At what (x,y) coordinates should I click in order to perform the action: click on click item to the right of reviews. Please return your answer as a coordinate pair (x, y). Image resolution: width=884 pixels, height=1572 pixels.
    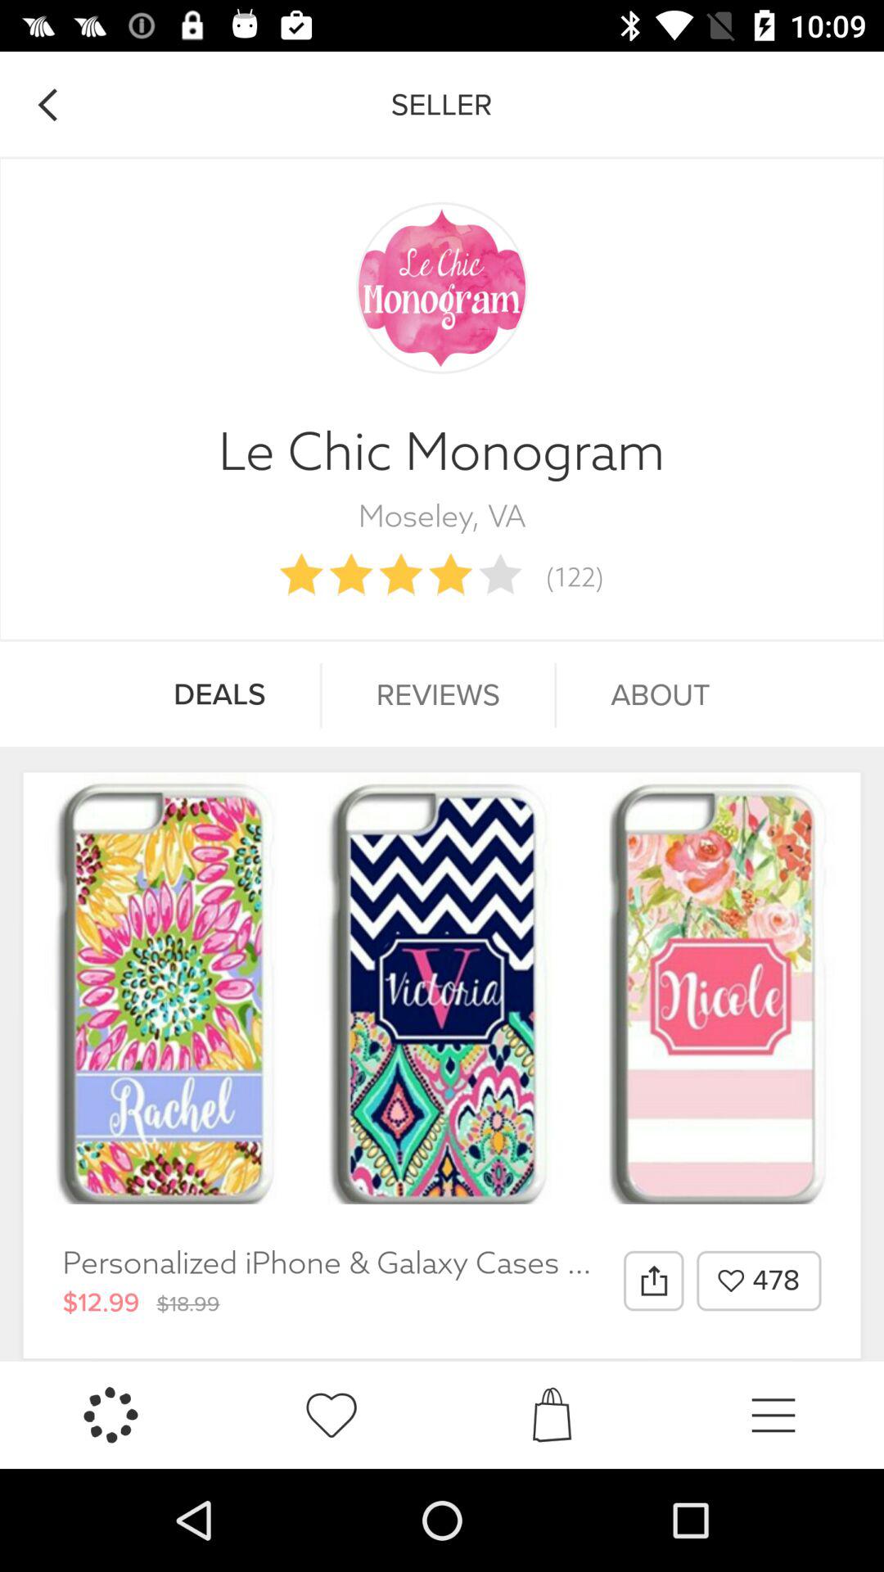
    Looking at the image, I should click on (660, 695).